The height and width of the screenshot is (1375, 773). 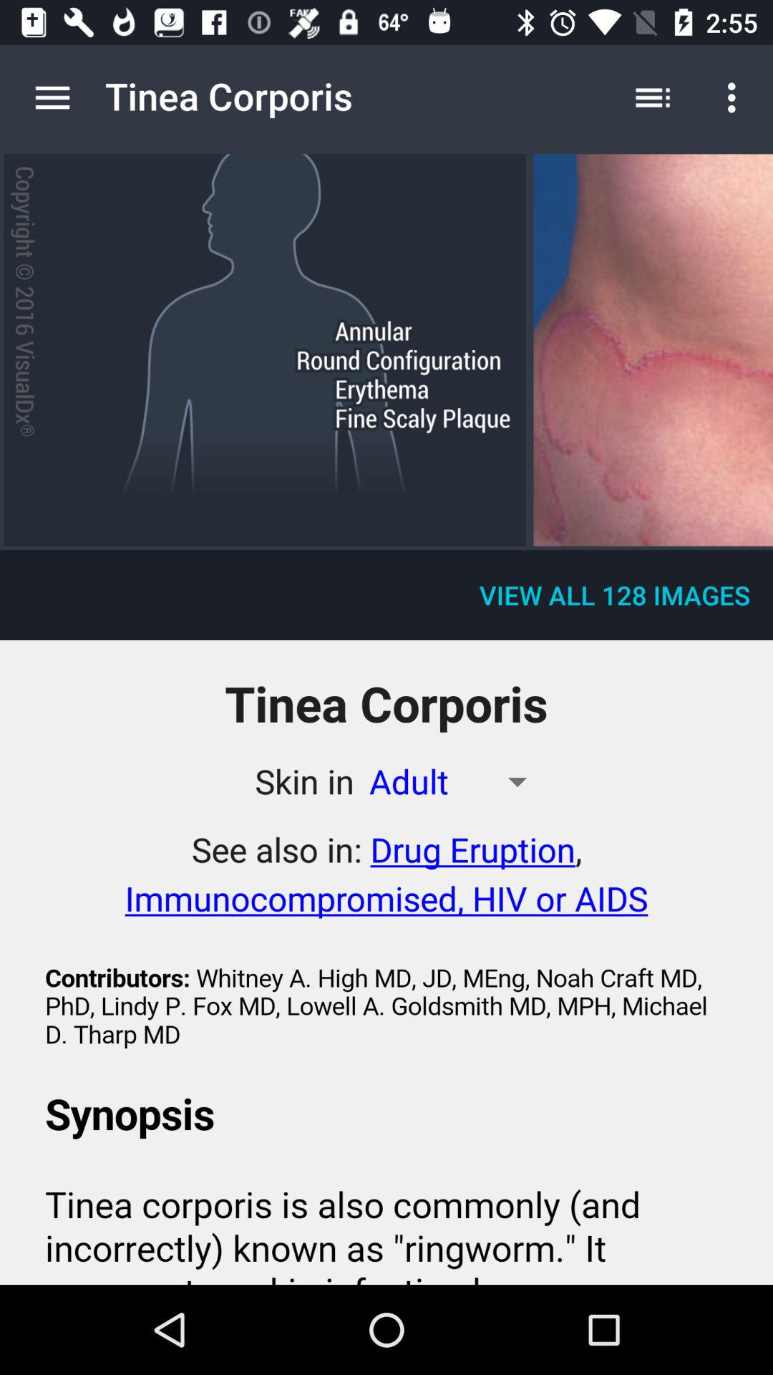 I want to click on enlarge image, so click(x=653, y=349).